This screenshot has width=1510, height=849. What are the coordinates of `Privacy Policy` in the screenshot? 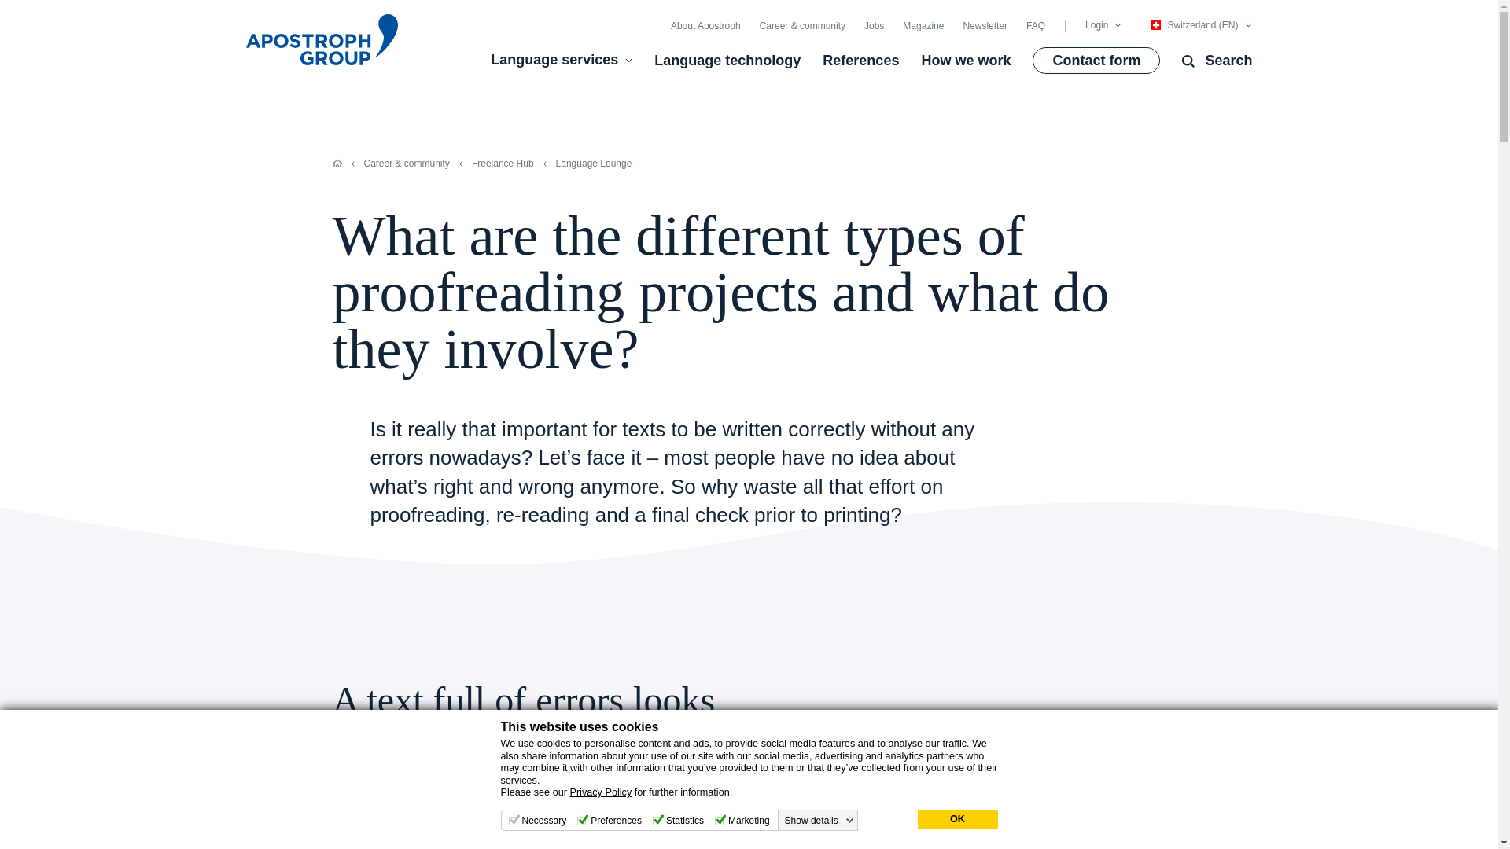 It's located at (599, 792).